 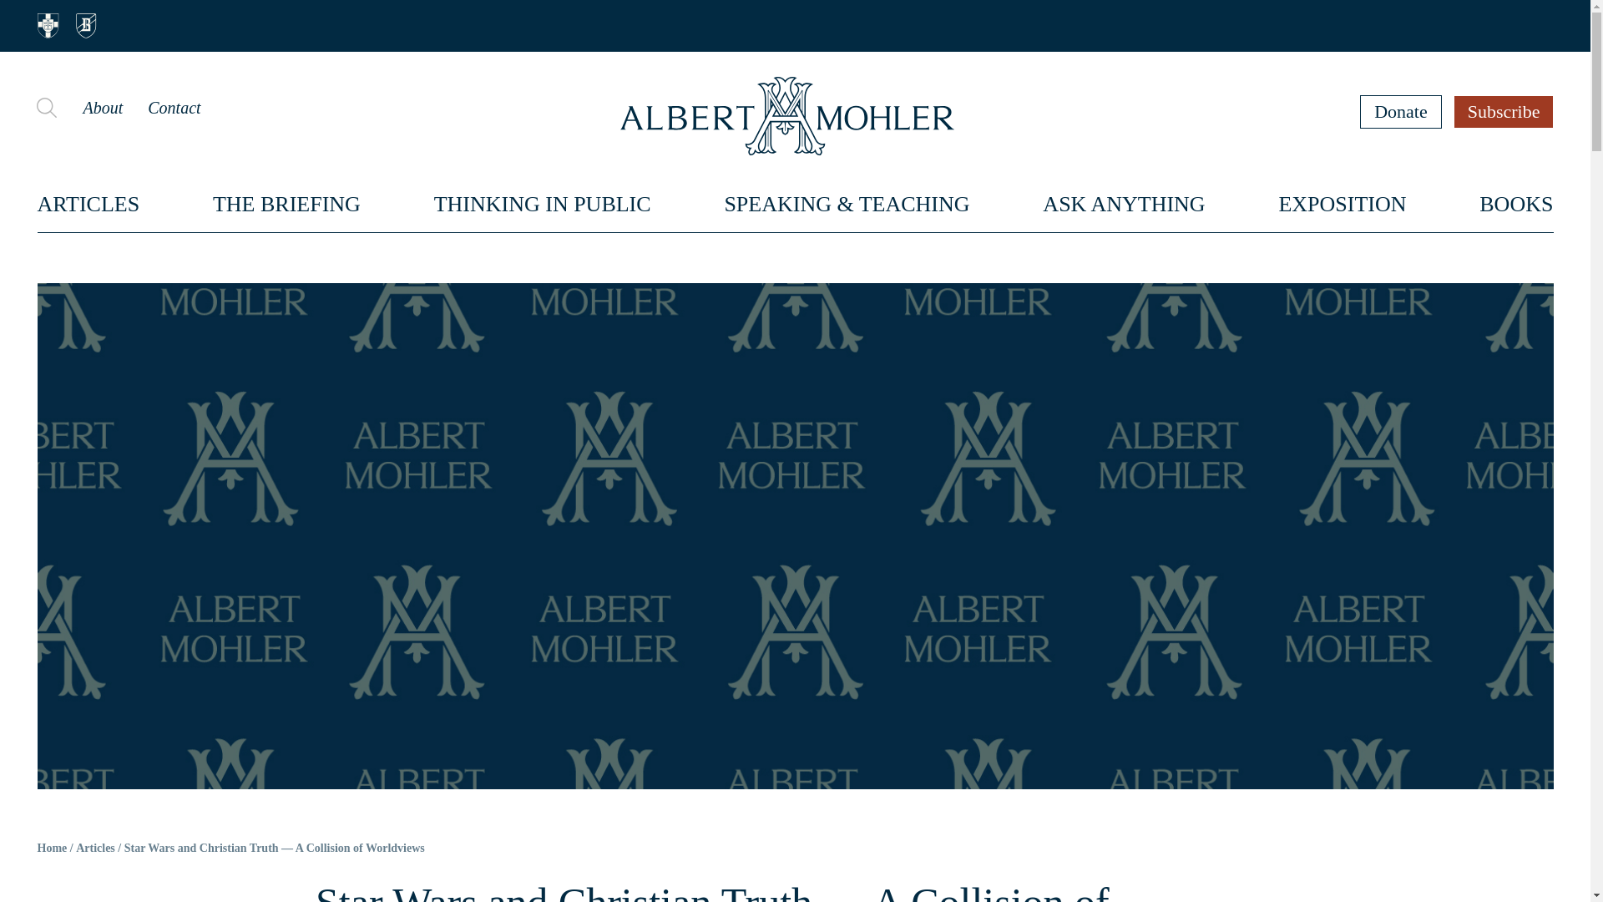 What do you see at coordinates (102, 107) in the screenshot?
I see `About` at bounding box center [102, 107].